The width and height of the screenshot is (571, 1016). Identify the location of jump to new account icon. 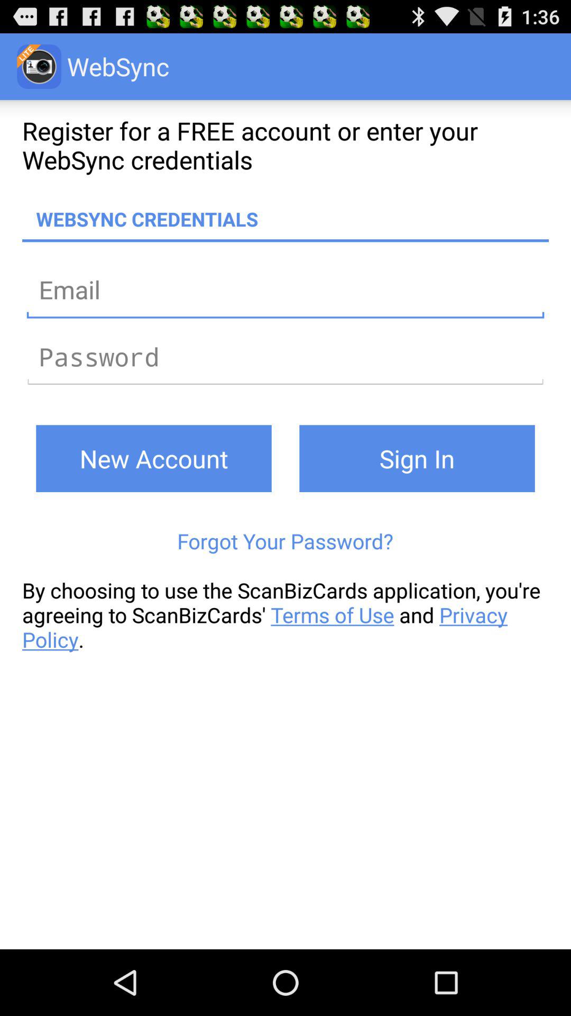
(153, 458).